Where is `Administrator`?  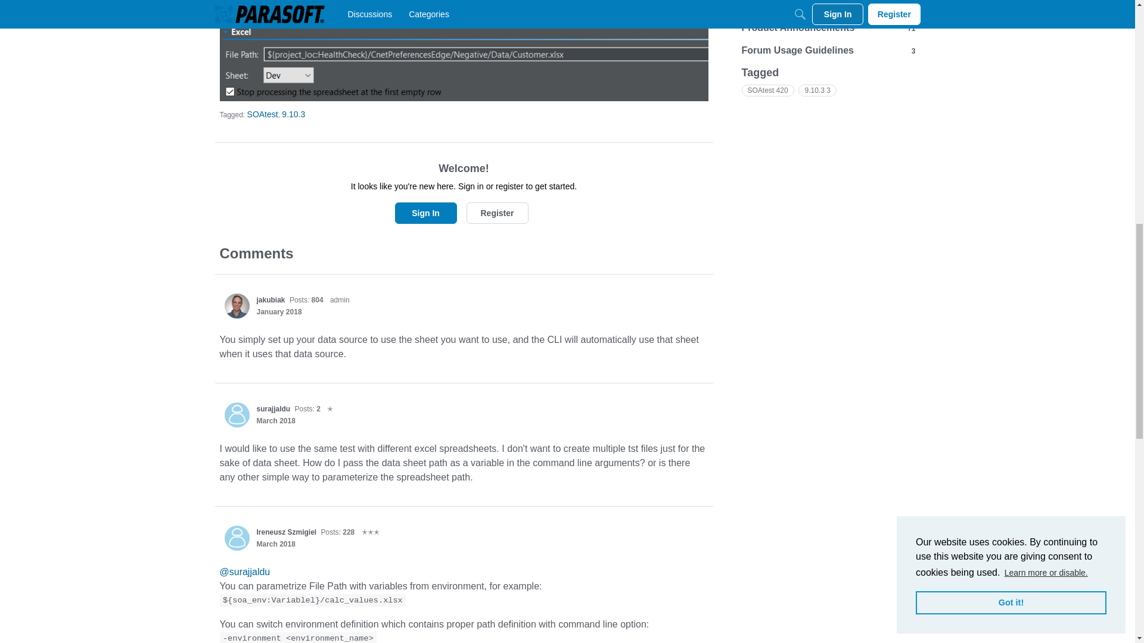 Administrator is located at coordinates (340, 300).